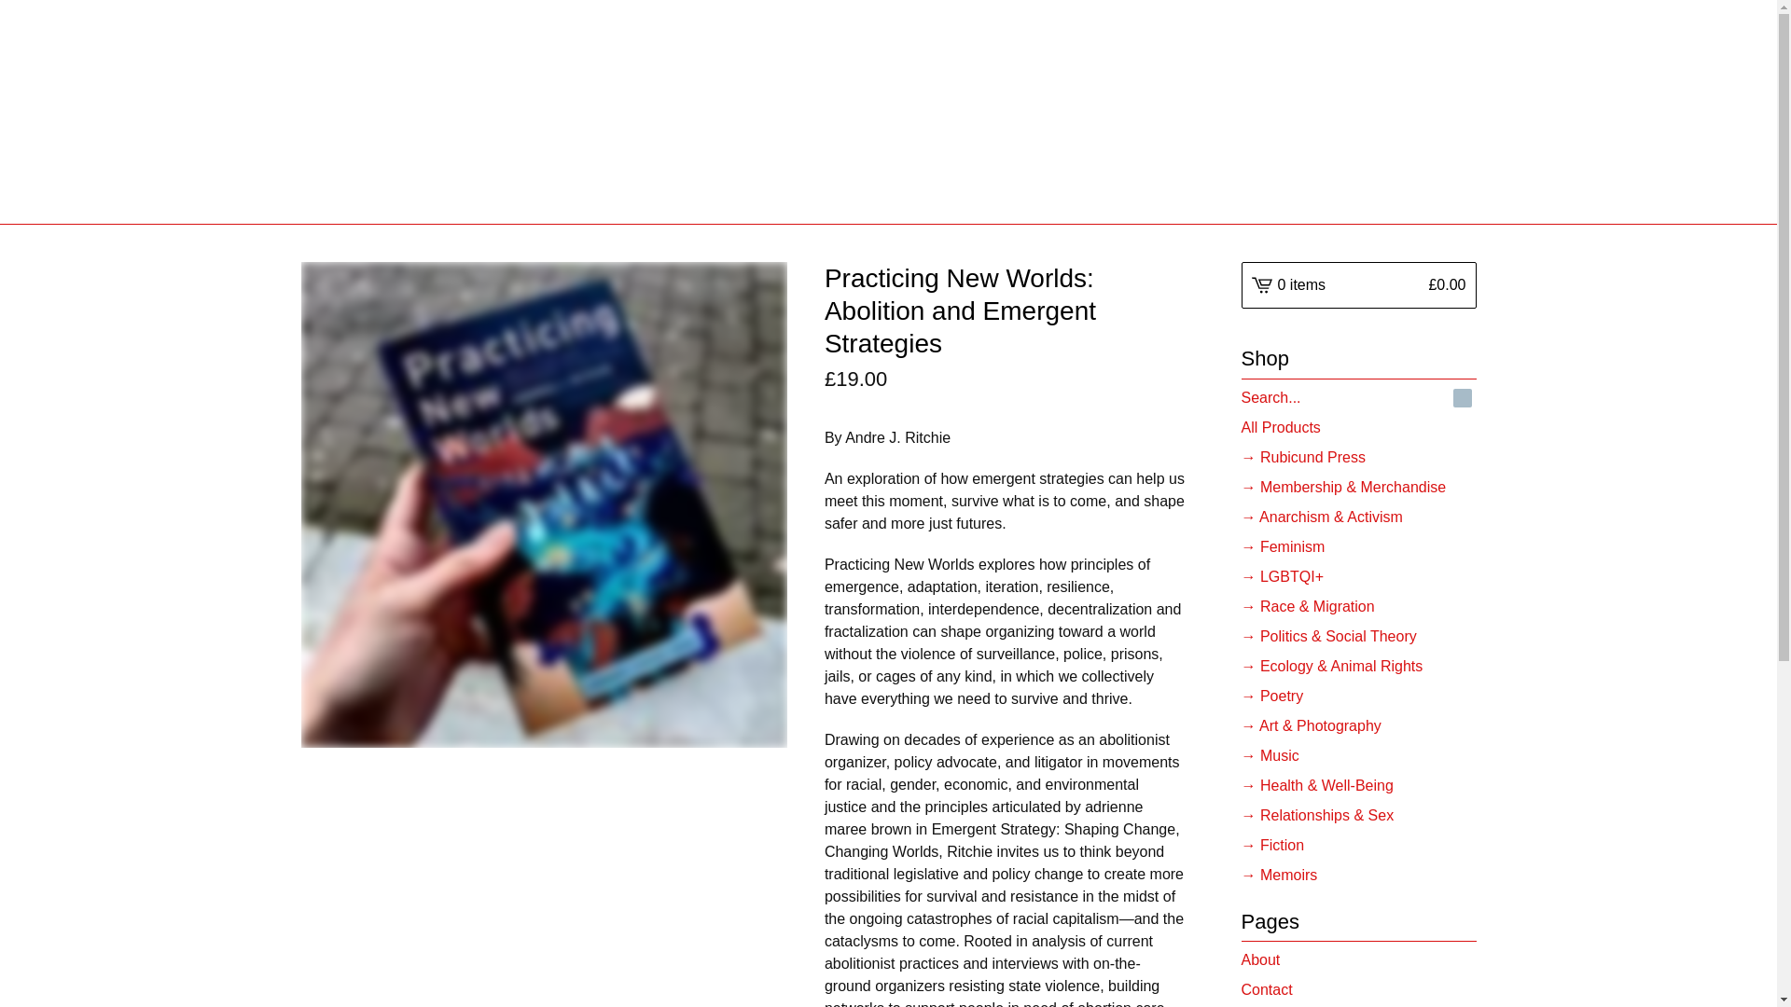  What do you see at coordinates (1358, 427) in the screenshot?
I see `All Products` at bounding box center [1358, 427].